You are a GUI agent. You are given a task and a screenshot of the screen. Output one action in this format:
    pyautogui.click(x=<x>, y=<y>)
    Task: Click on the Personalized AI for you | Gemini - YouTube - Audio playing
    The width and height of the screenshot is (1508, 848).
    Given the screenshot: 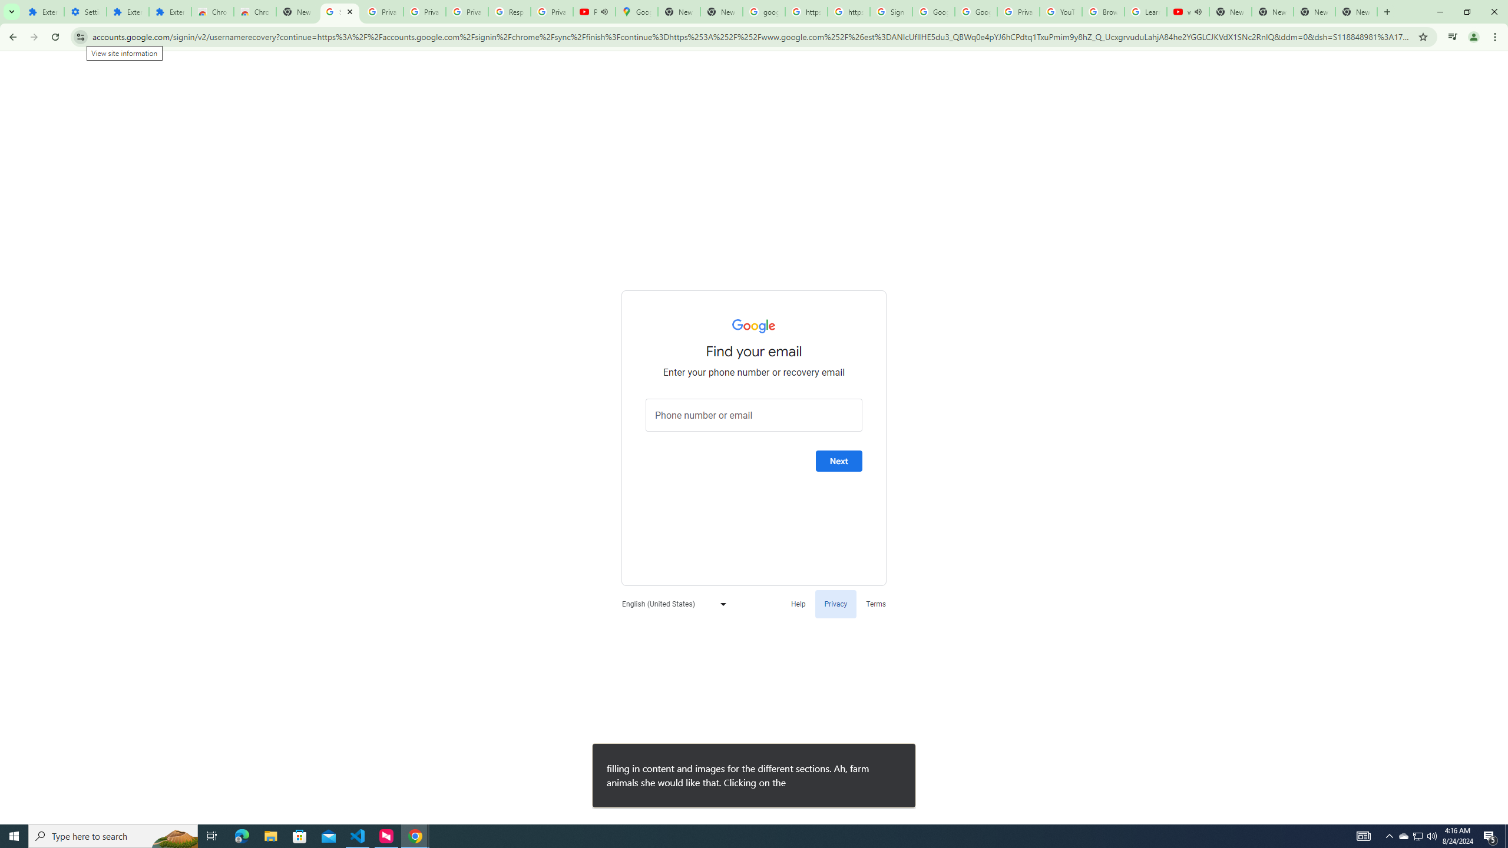 What is the action you would take?
    pyautogui.click(x=595, y=12)
    